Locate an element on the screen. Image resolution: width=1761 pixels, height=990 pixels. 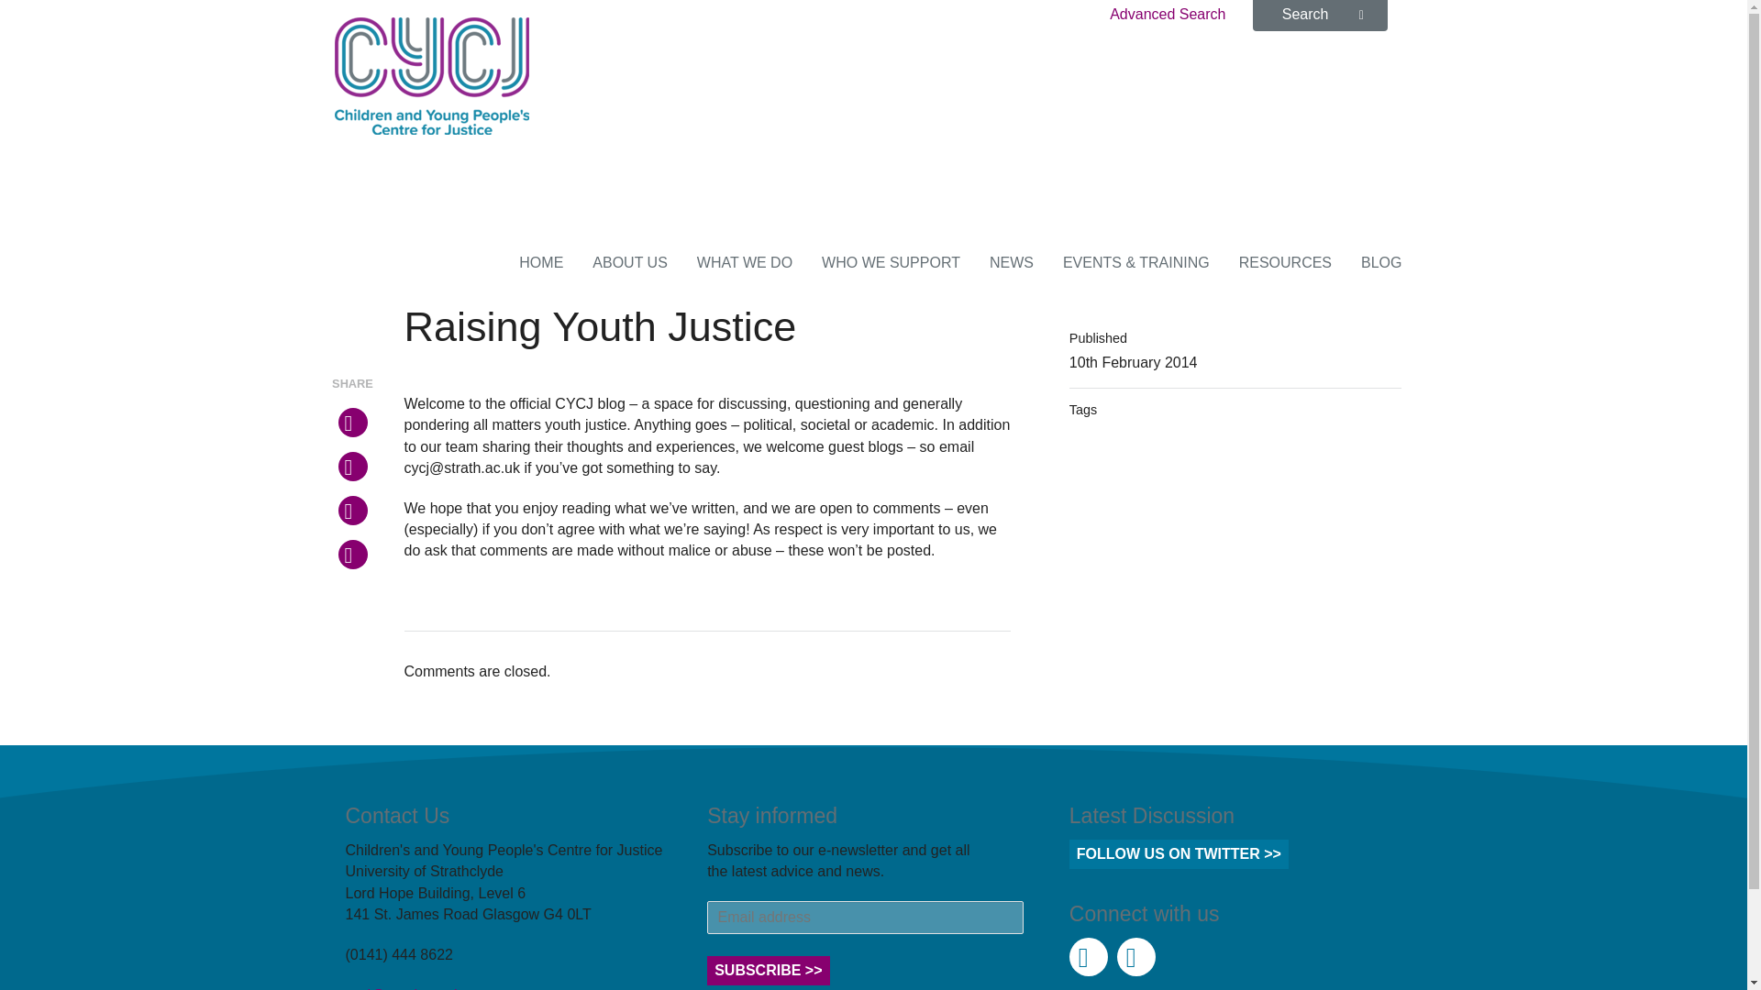
WHO WE SUPPORT is located at coordinates (891, 262).